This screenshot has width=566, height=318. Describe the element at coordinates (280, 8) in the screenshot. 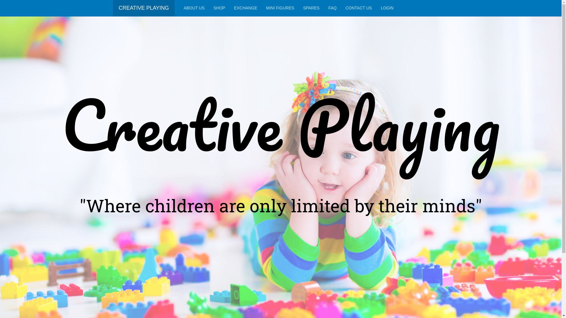

I see `MINI FIGURES` at that location.